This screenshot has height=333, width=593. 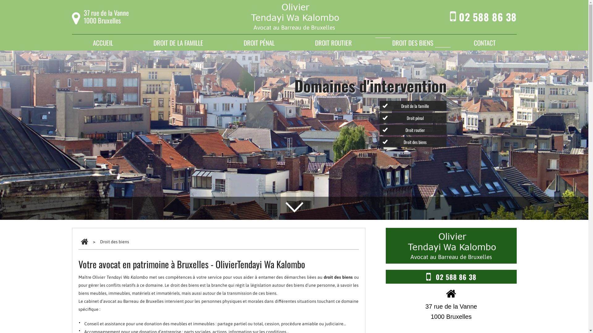 What do you see at coordinates (178, 43) in the screenshot?
I see `DROIT DE LA FAMILLE` at bounding box center [178, 43].